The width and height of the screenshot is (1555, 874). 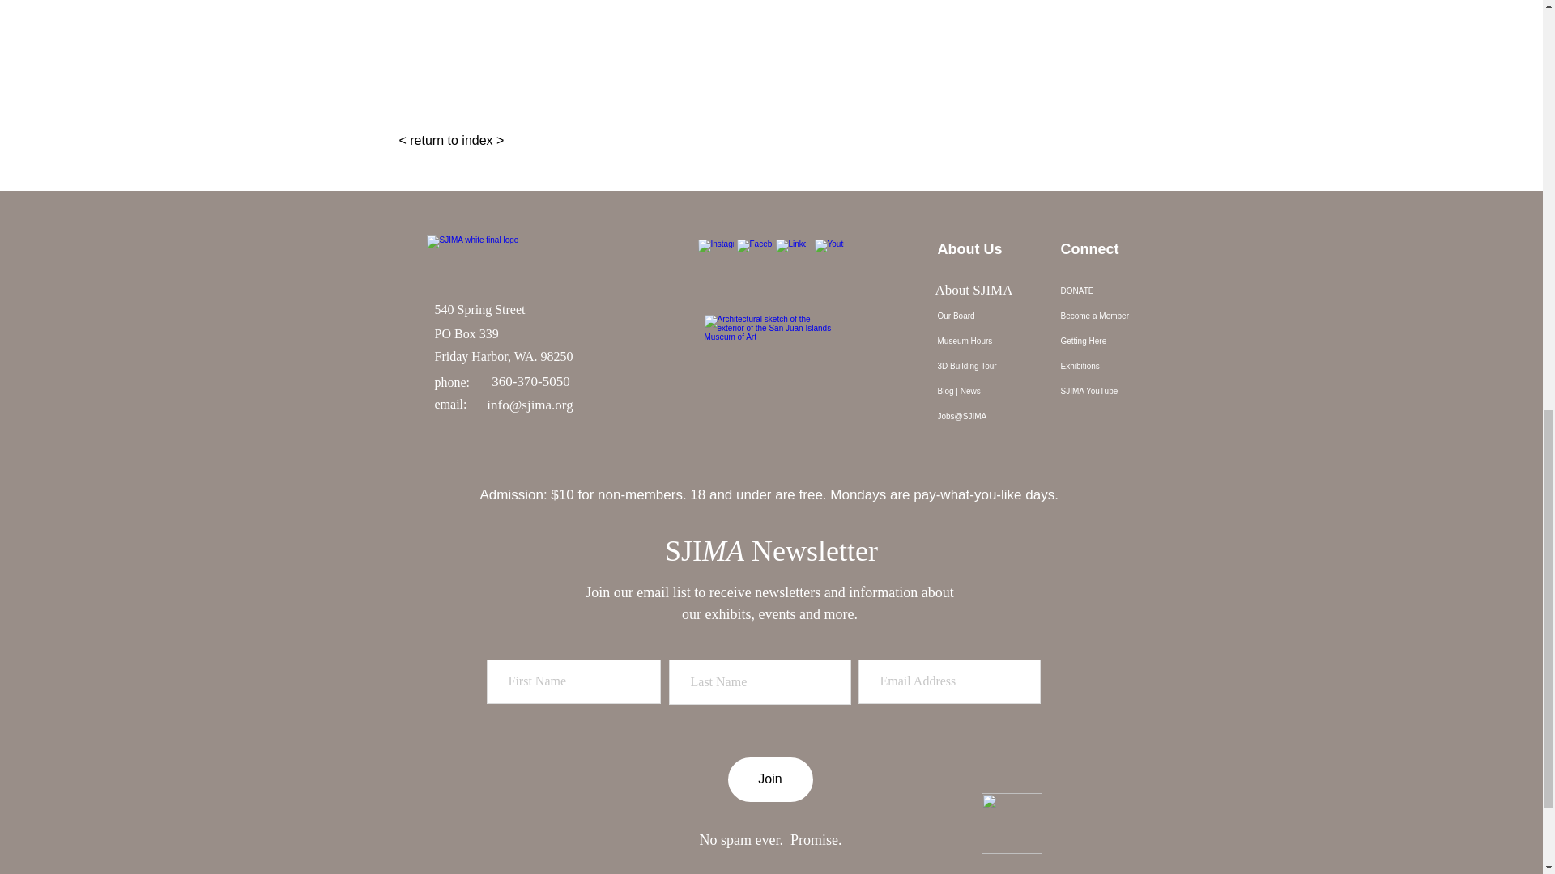 I want to click on DONATE, so click(x=1113, y=291).